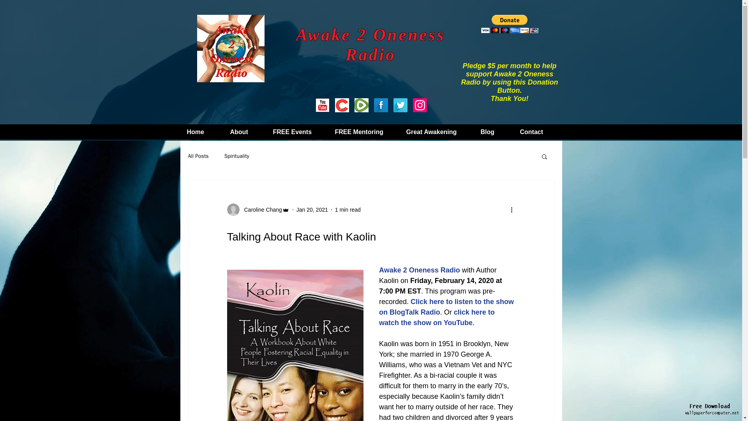 This screenshot has height=421, width=748. I want to click on Awake 2 Oneness Radio, so click(419, 270).